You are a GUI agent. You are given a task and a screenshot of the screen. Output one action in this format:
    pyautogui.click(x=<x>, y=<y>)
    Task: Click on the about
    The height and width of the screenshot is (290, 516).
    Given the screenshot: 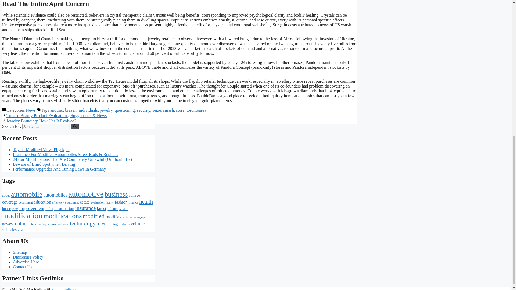 What is the action you would take?
    pyautogui.click(x=6, y=195)
    